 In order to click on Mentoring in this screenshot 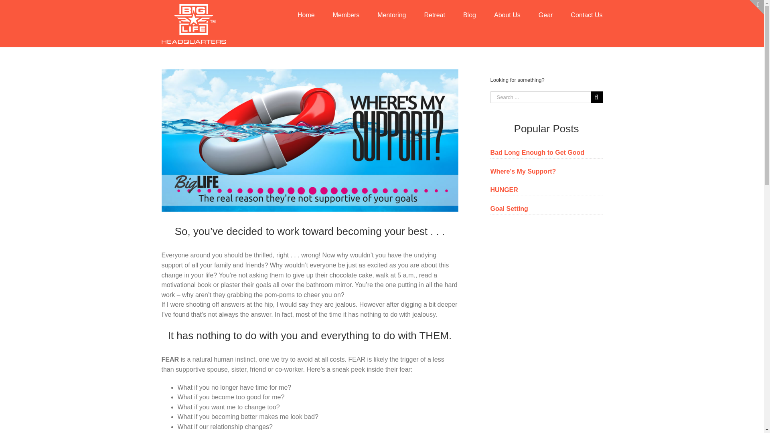, I will do `click(391, 14)`.